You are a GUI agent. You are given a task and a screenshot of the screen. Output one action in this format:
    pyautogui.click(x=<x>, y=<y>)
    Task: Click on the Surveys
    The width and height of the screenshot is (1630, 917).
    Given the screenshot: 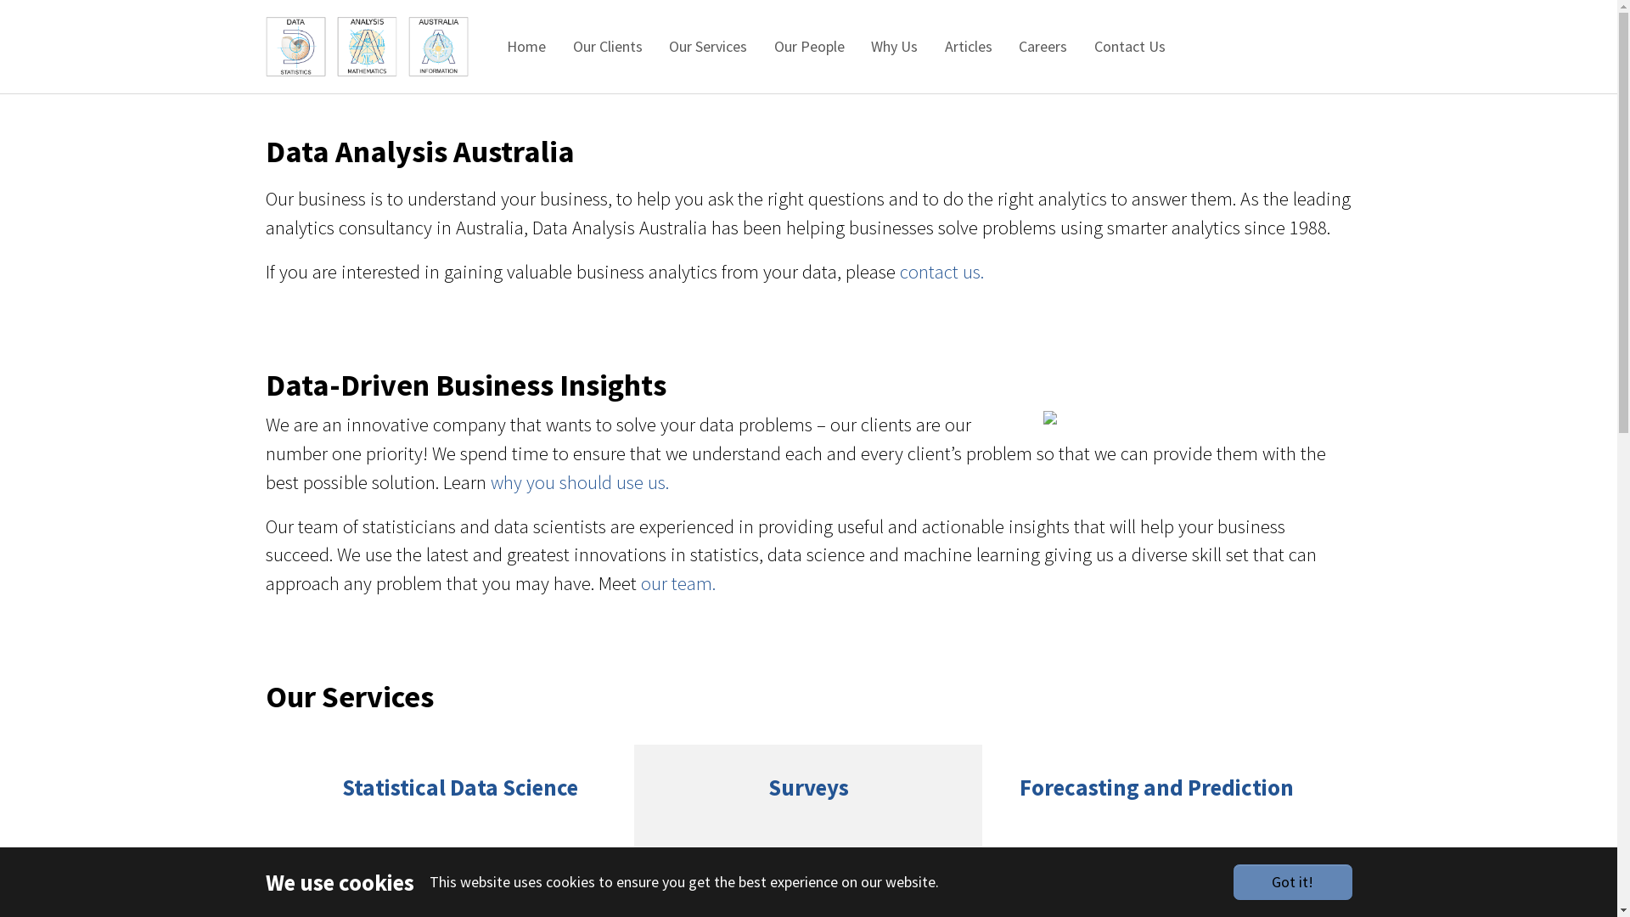 What is the action you would take?
    pyautogui.click(x=808, y=830)
    